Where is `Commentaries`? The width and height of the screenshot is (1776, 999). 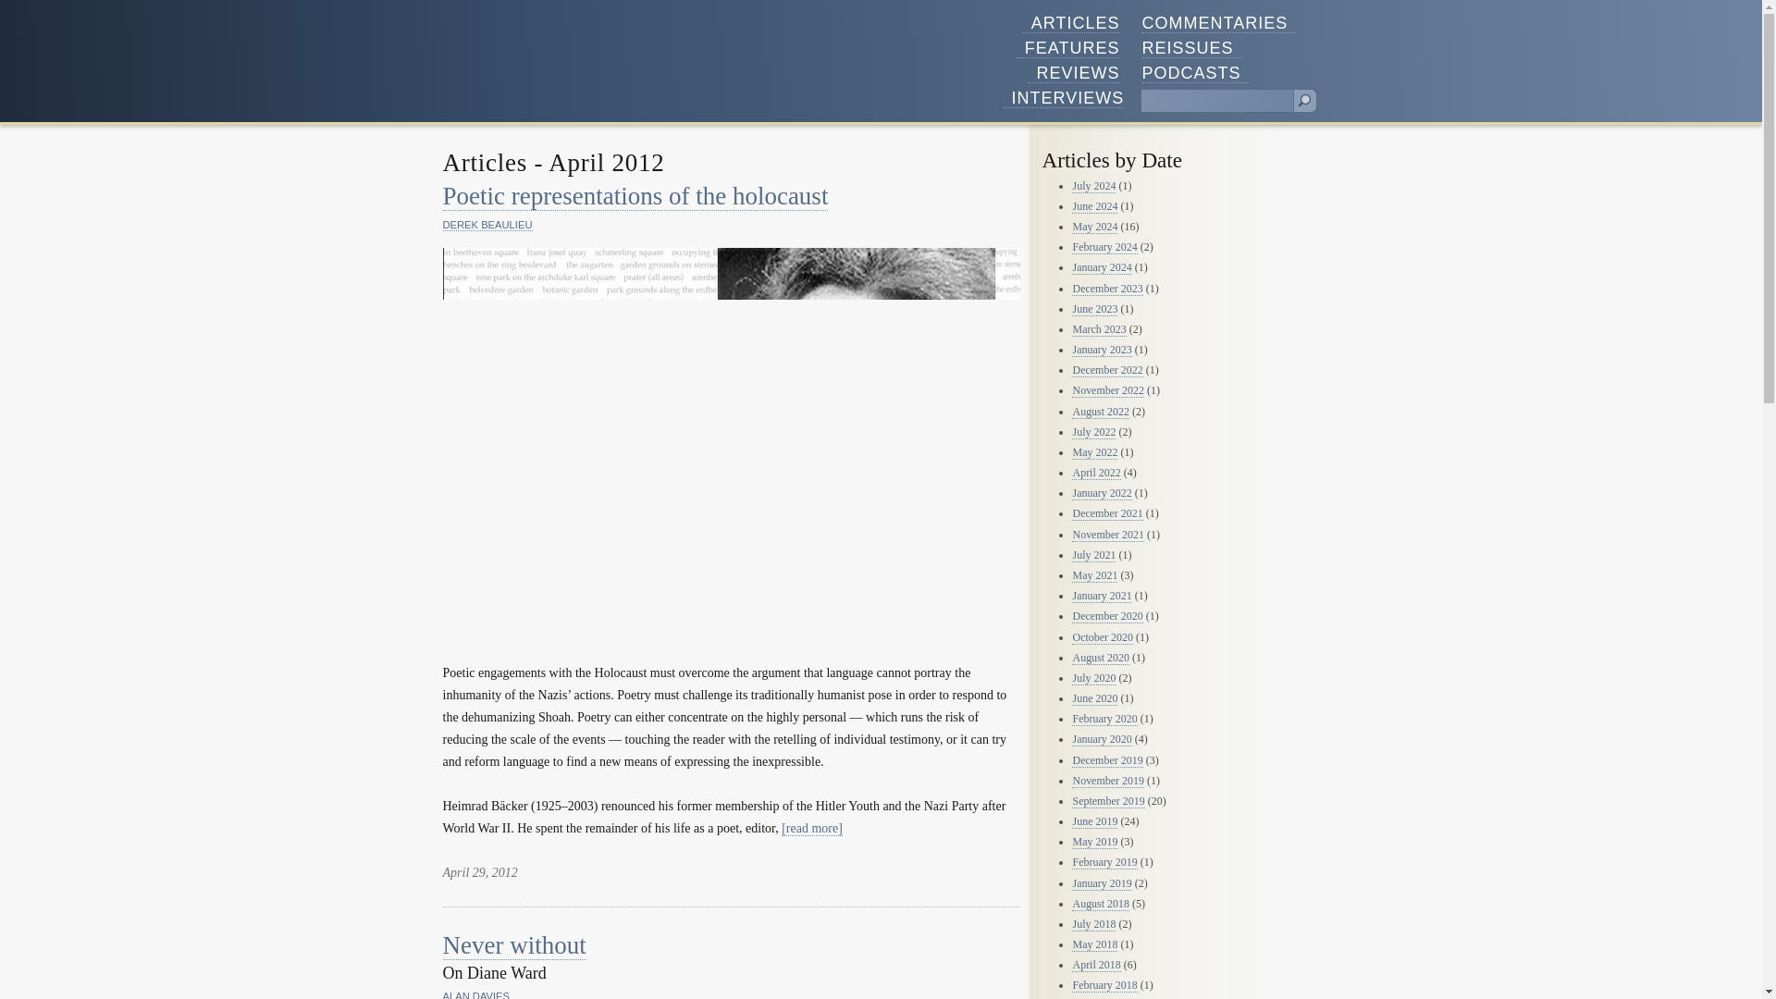
Commentaries is located at coordinates (1219, 23).